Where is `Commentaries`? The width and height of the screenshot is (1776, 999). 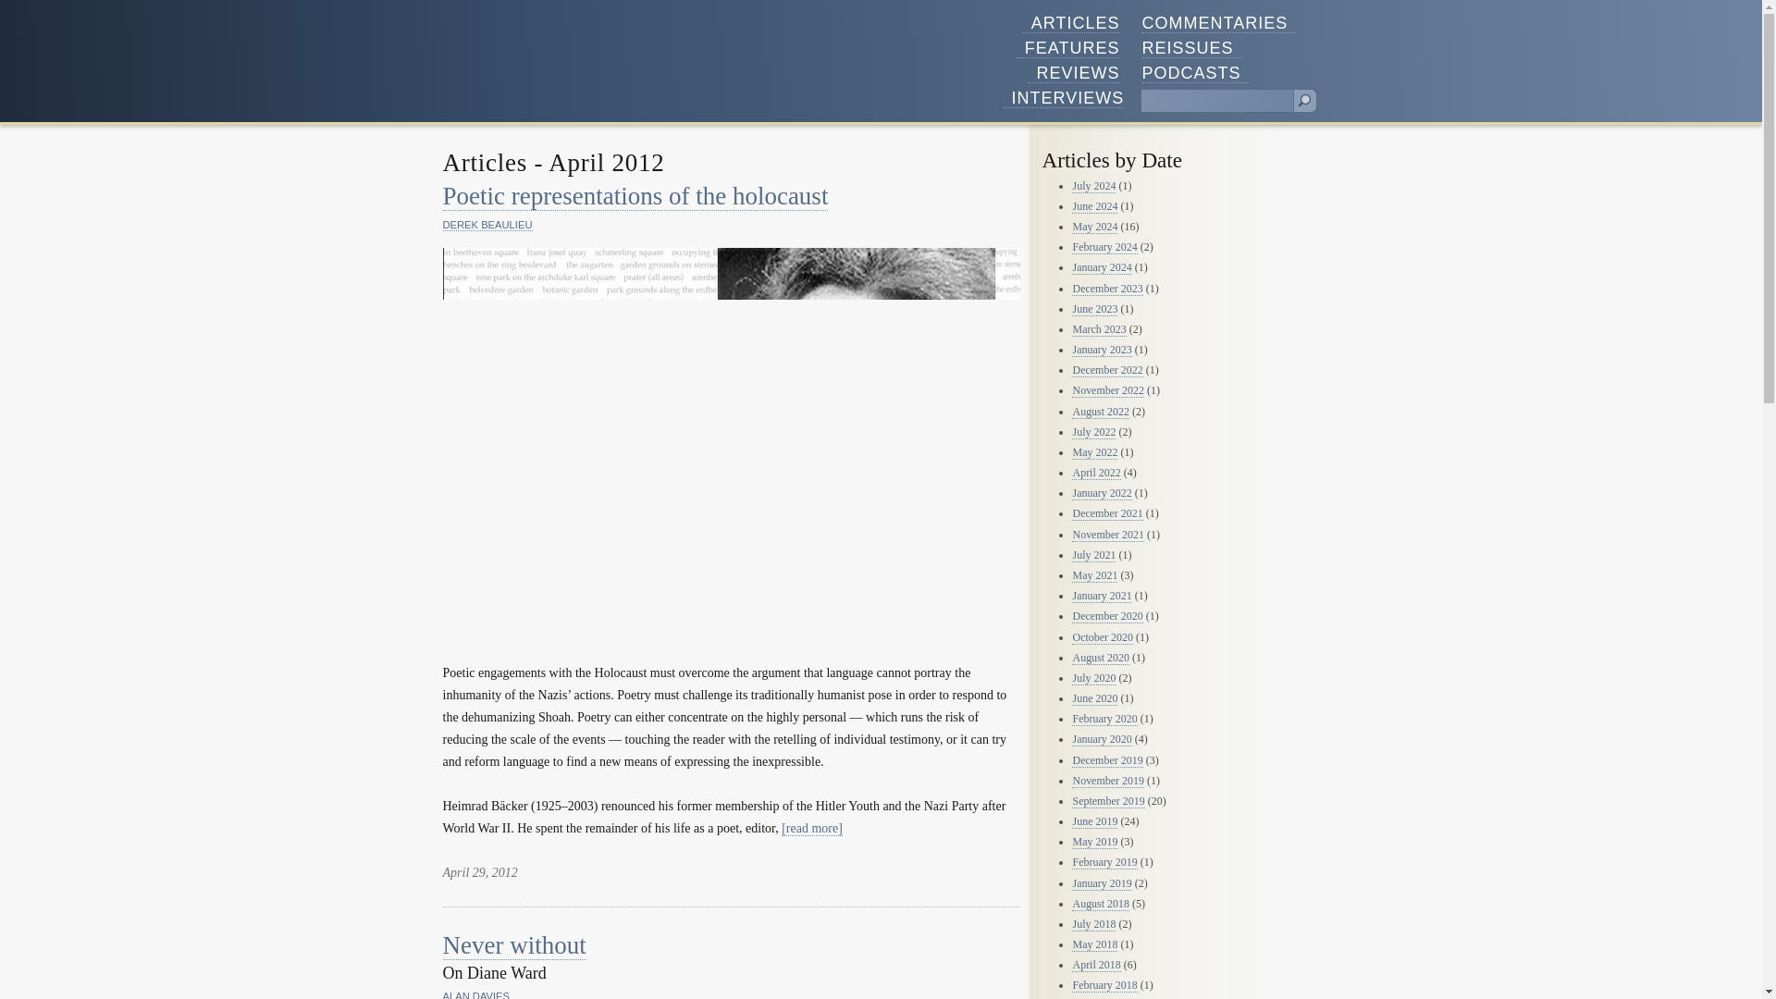
Commentaries is located at coordinates (1219, 23).